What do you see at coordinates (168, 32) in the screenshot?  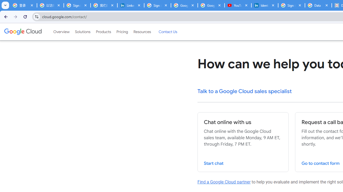 I see `Contact Us` at bounding box center [168, 32].